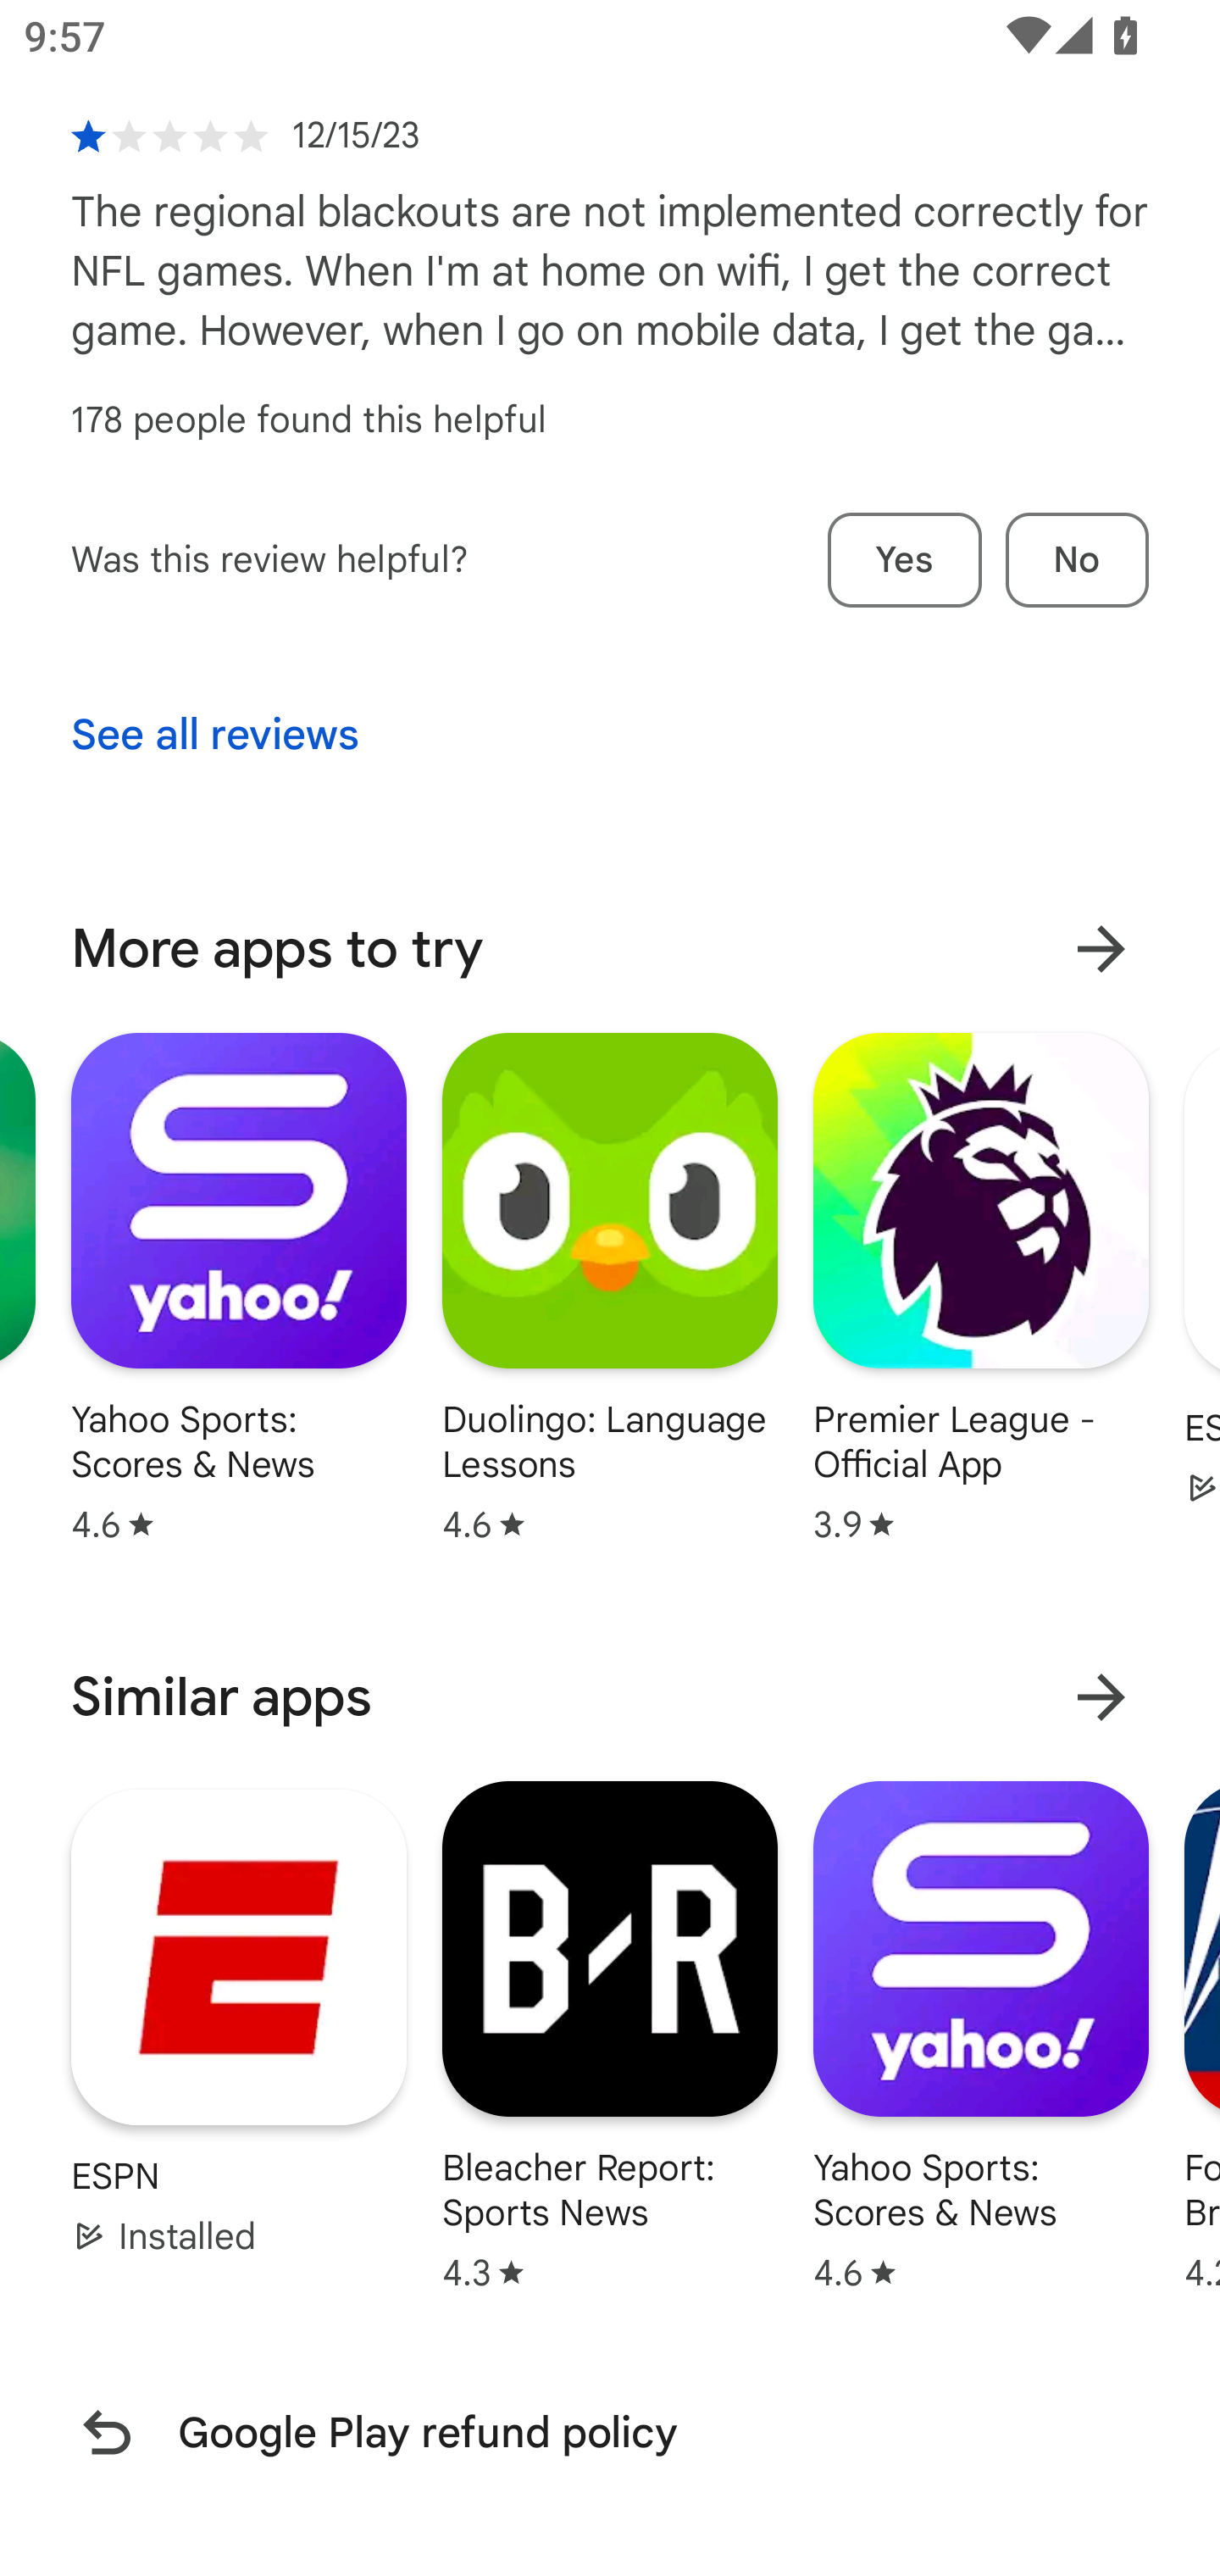 This screenshot has height=2576, width=1220. What do you see at coordinates (980, 1288) in the screenshot?
I see `Premier League - Official App
Star rating: 3.9
` at bounding box center [980, 1288].